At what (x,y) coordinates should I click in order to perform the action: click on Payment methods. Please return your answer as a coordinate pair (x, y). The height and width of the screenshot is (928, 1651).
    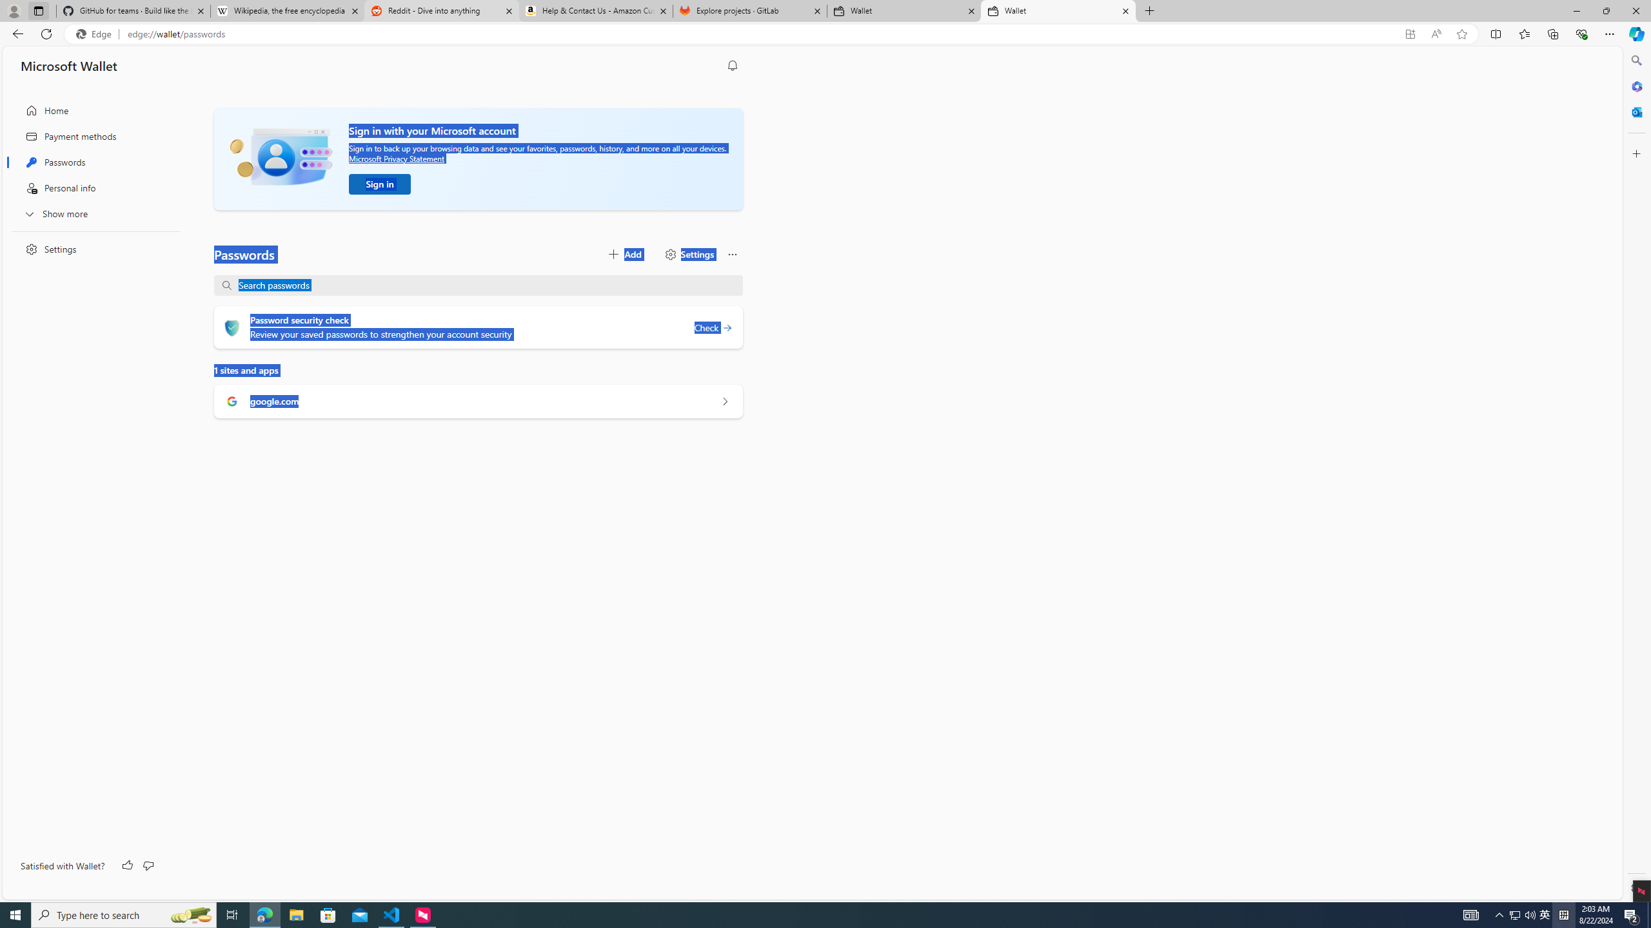
    Looking at the image, I should click on (92, 137).